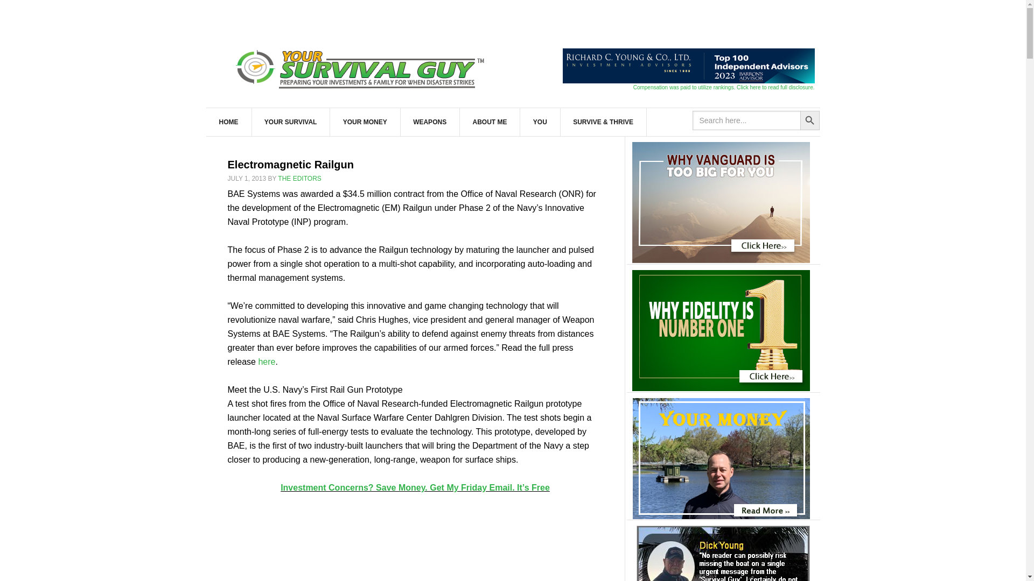  What do you see at coordinates (362, 67) in the screenshot?
I see `YOUR SURVIVAL GUY` at bounding box center [362, 67].